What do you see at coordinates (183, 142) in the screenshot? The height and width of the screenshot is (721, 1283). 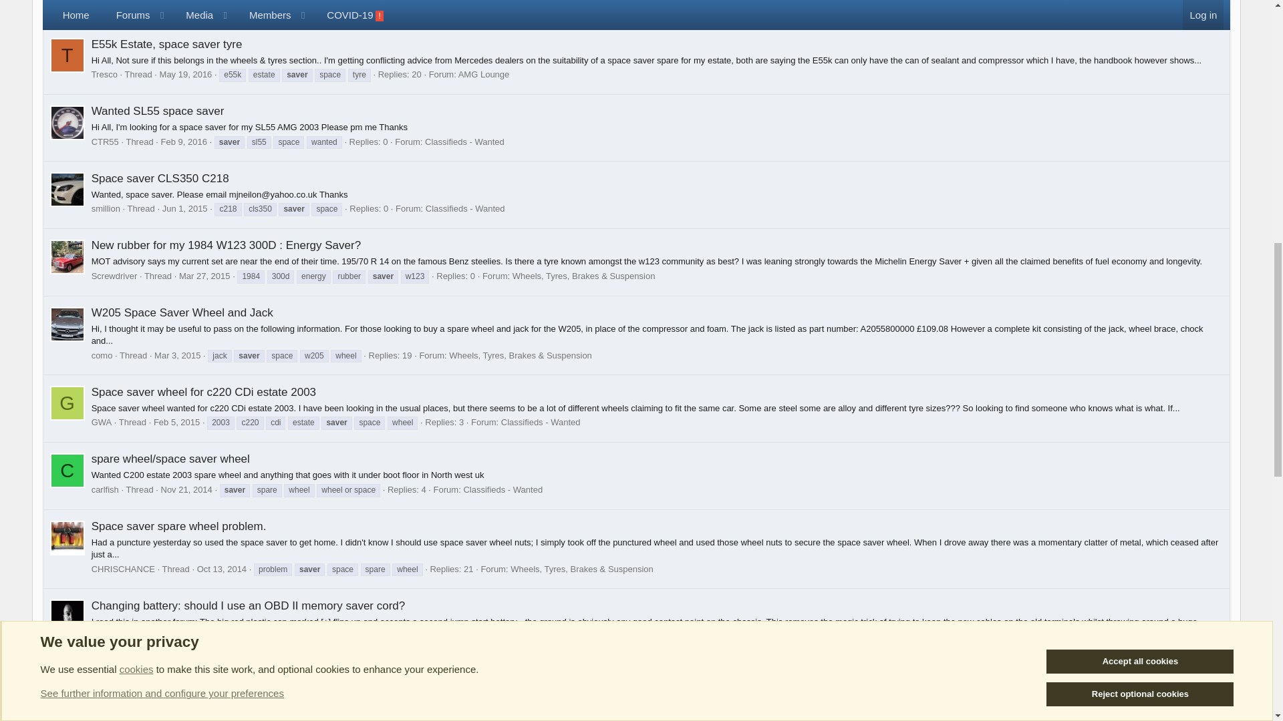 I see `Feb 9, 2016 at 1:25 PM` at bounding box center [183, 142].